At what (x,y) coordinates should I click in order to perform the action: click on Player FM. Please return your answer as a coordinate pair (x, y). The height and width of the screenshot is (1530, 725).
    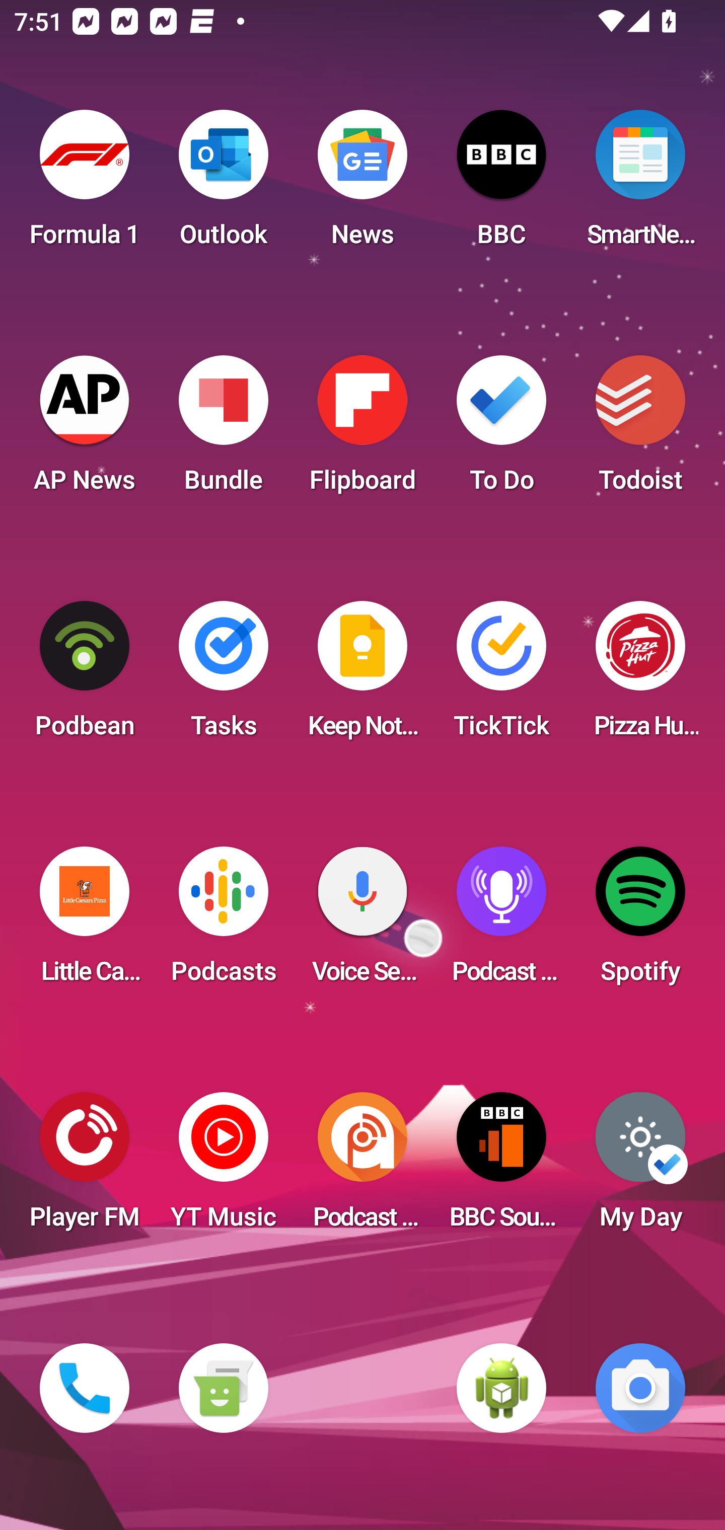
    Looking at the image, I should click on (85, 1167).